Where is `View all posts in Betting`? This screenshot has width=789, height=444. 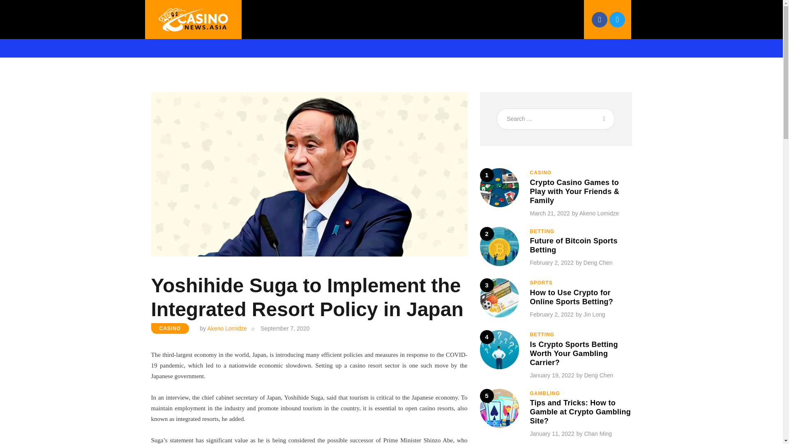 View all posts in Betting is located at coordinates (542, 334).